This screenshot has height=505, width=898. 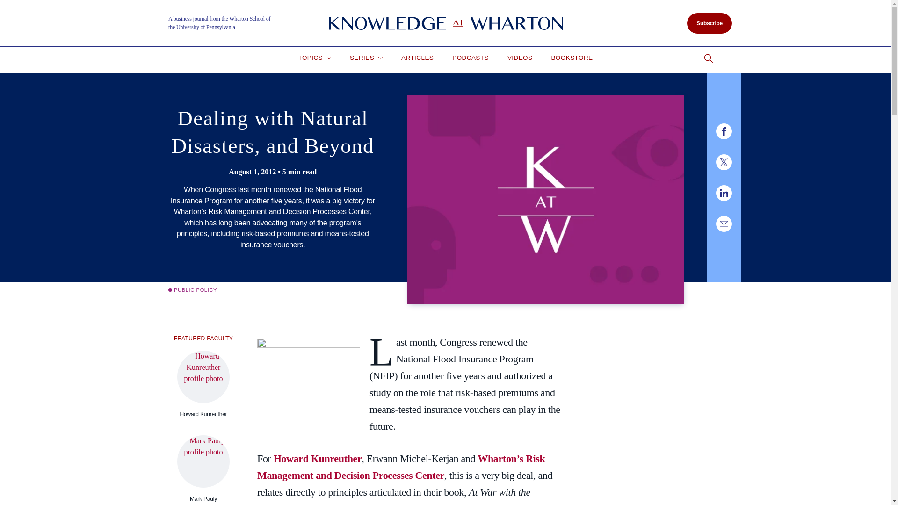 What do you see at coordinates (724, 131) in the screenshot?
I see `Share this page on Facebook` at bounding box center [724, 131].